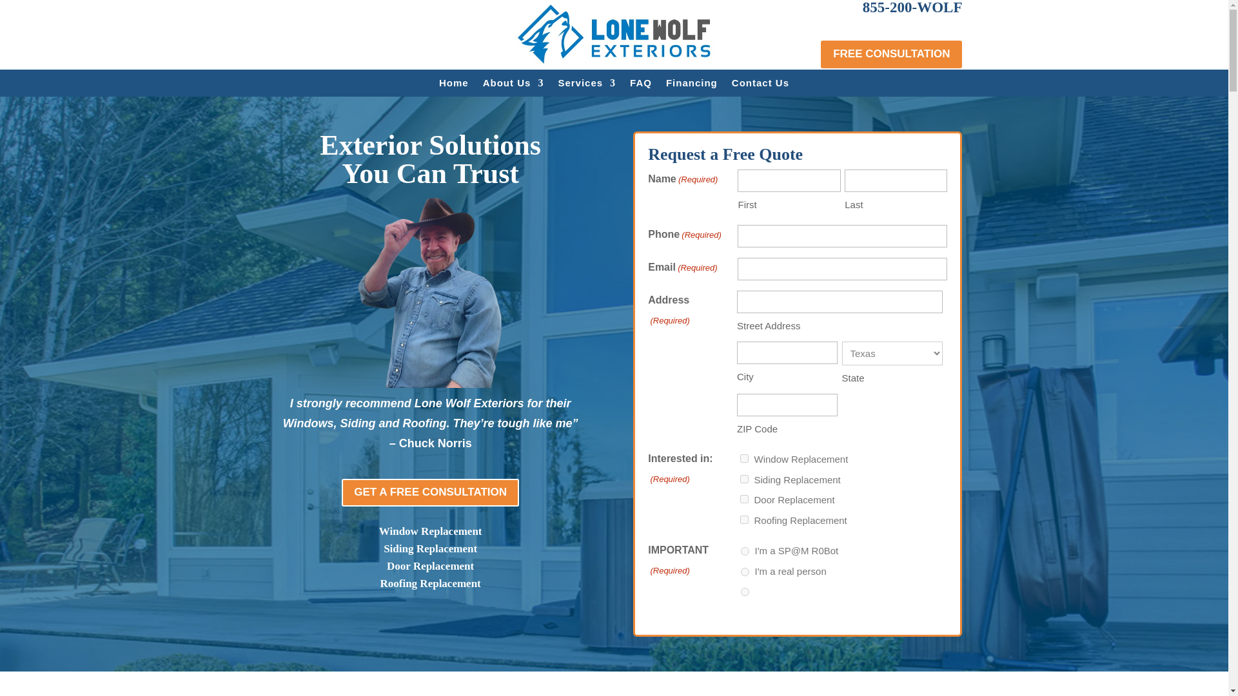 The height and width of the screenshot is (696, 1238). Describe the element at coordinates (45, 12) in the screenshot. I see `Request My Quote` at that location.